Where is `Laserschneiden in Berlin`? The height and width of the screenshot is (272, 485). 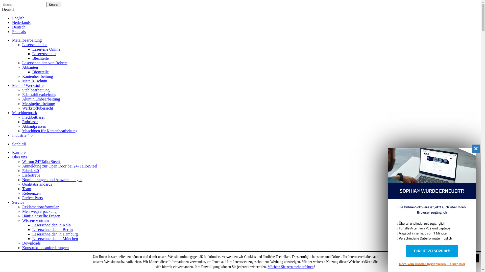 Laserschneiden in Berlin is located at coordinates (53, 230).